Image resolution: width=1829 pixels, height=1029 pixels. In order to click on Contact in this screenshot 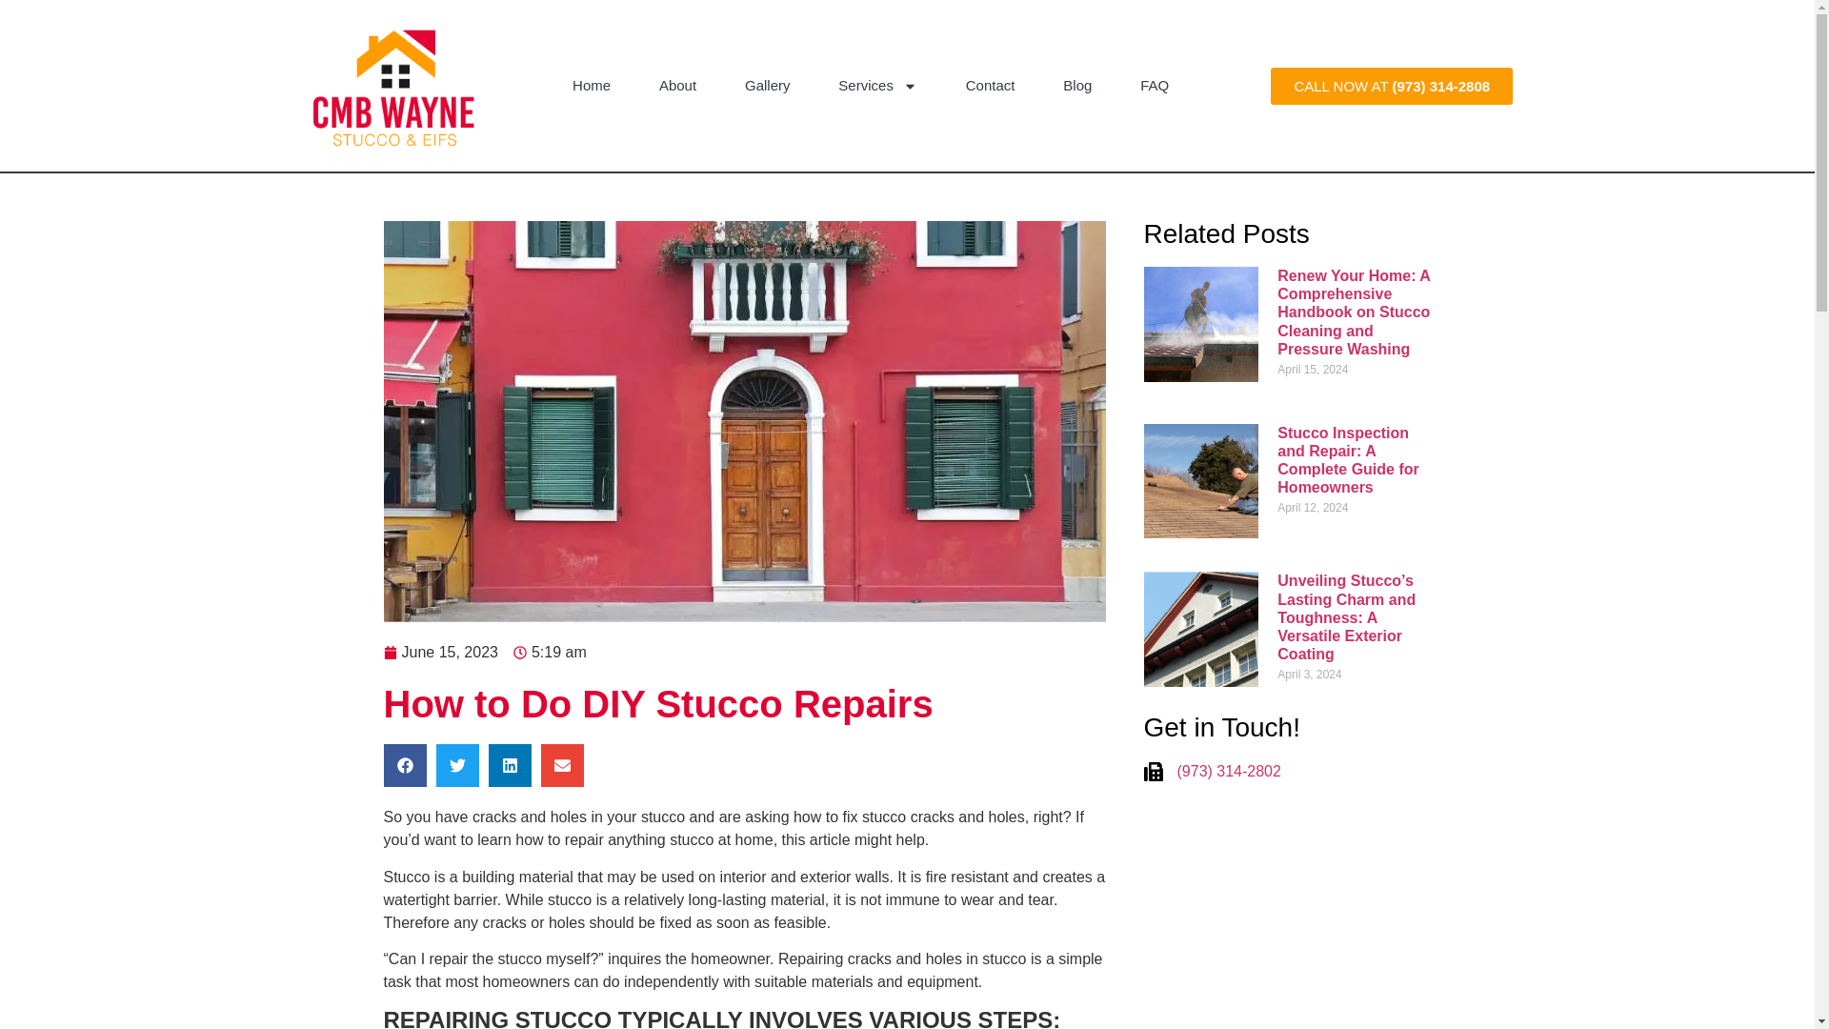, I will do `click(990, 85)`.